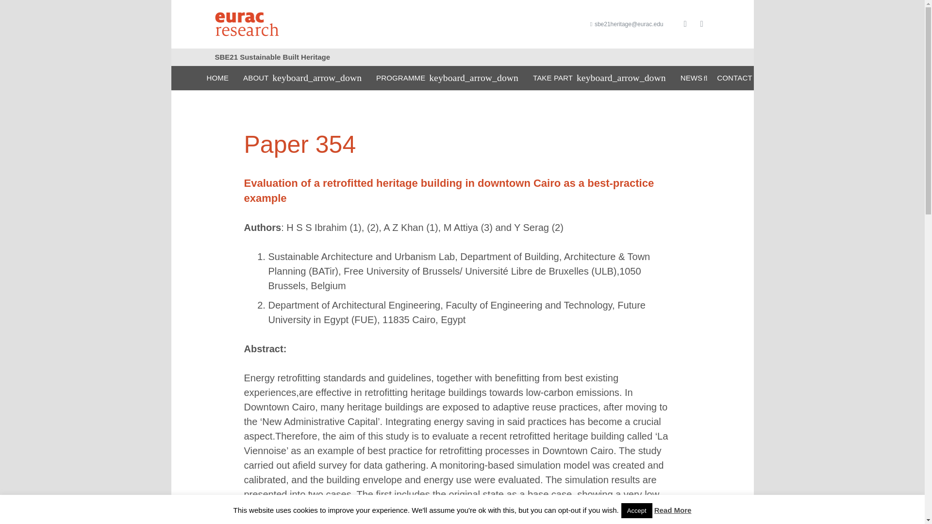  I want to click on HOME, so click(217, 78).